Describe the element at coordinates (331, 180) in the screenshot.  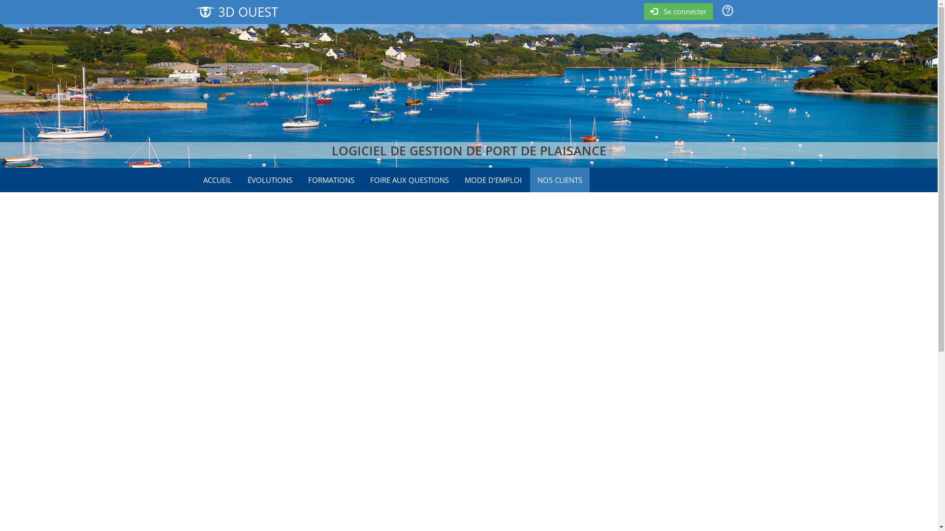
I see `FORMATIONS` at that location.